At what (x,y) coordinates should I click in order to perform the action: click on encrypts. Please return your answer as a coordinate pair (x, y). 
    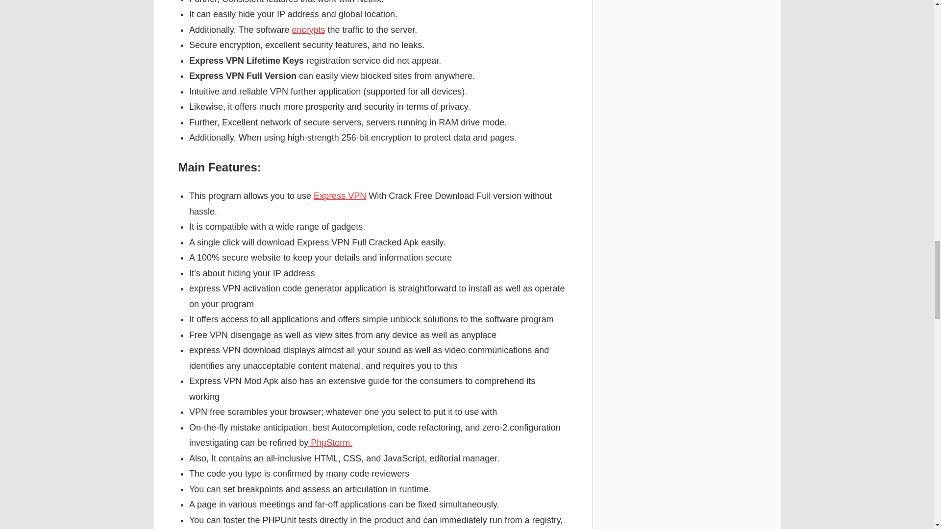
    Looking at the image, I should click on (308, 29).